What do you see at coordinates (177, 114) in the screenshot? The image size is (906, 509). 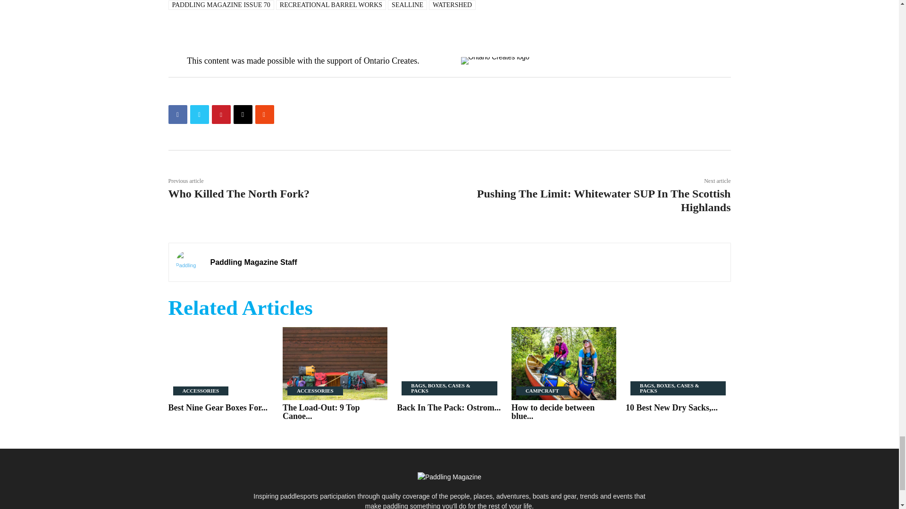 I see `Facebook` at bounding box center [177, 114].